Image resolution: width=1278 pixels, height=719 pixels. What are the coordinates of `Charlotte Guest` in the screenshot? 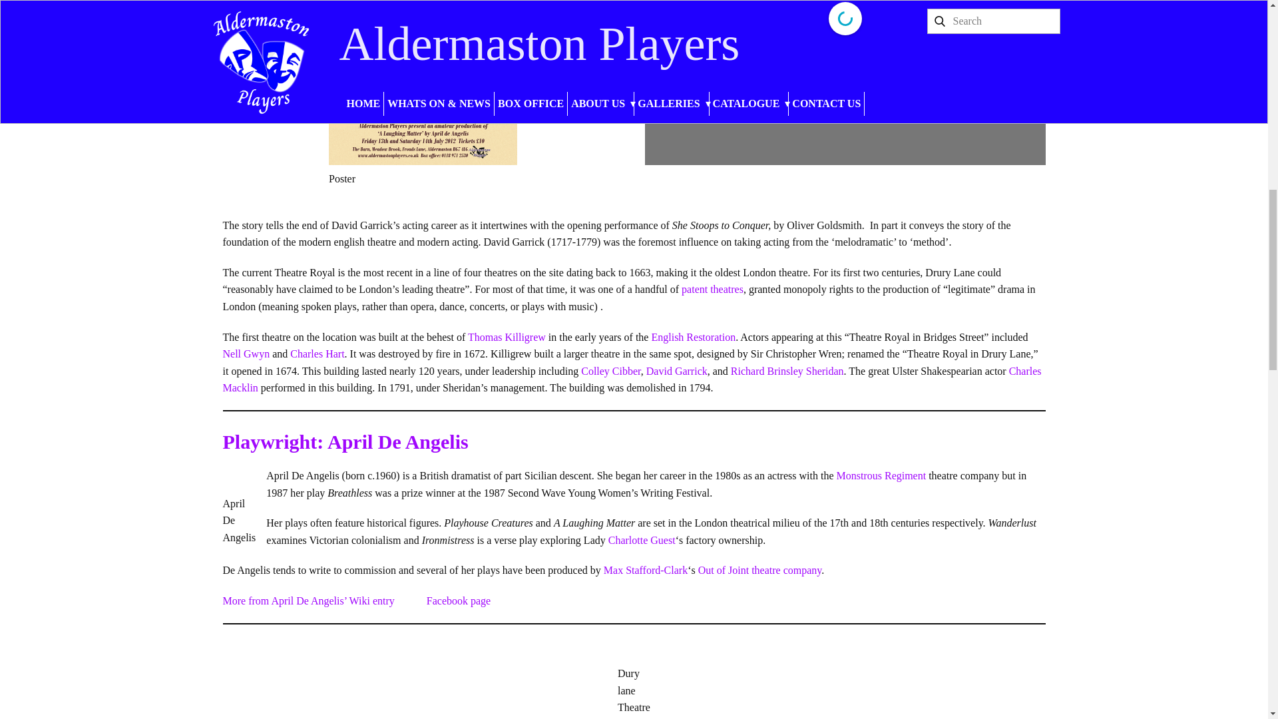 It's located at (642, 540).